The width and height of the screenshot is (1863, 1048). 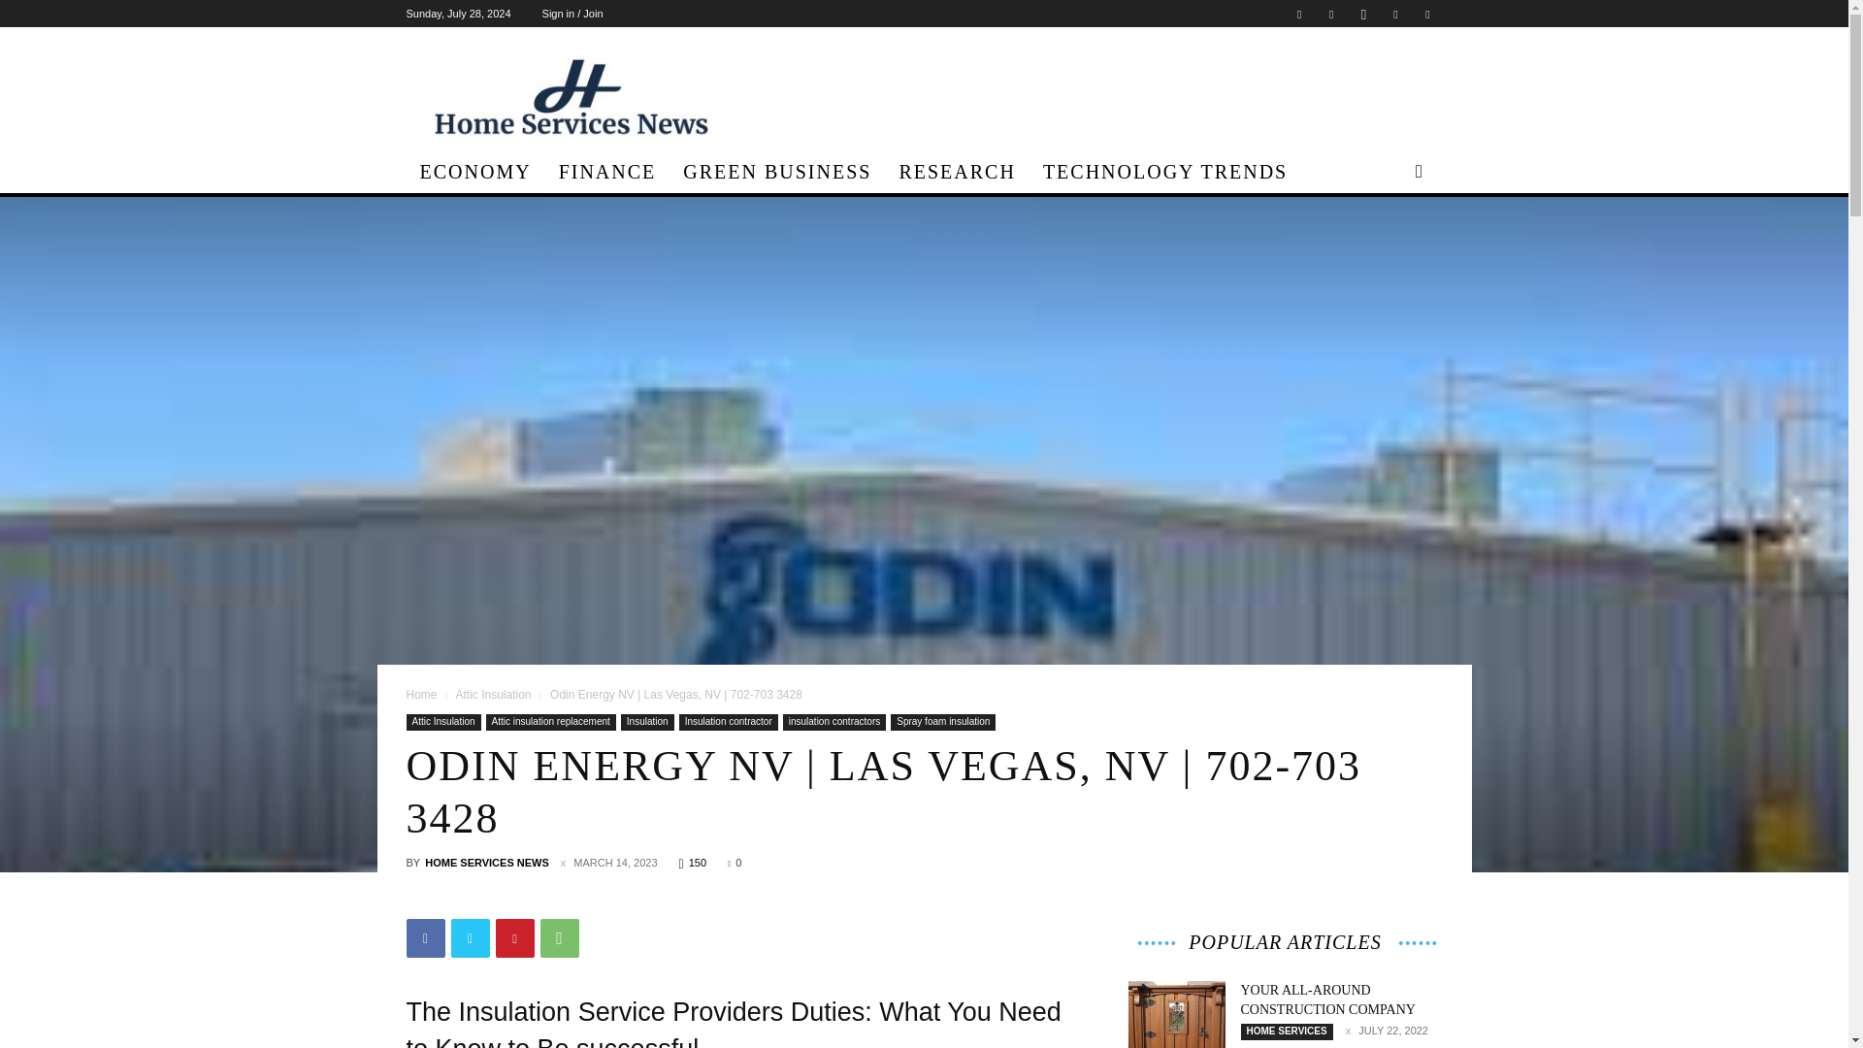 What do you see at coordinates (647, 722) in the screenshot?
I see `Insulation` at bounding box center [647, 722].